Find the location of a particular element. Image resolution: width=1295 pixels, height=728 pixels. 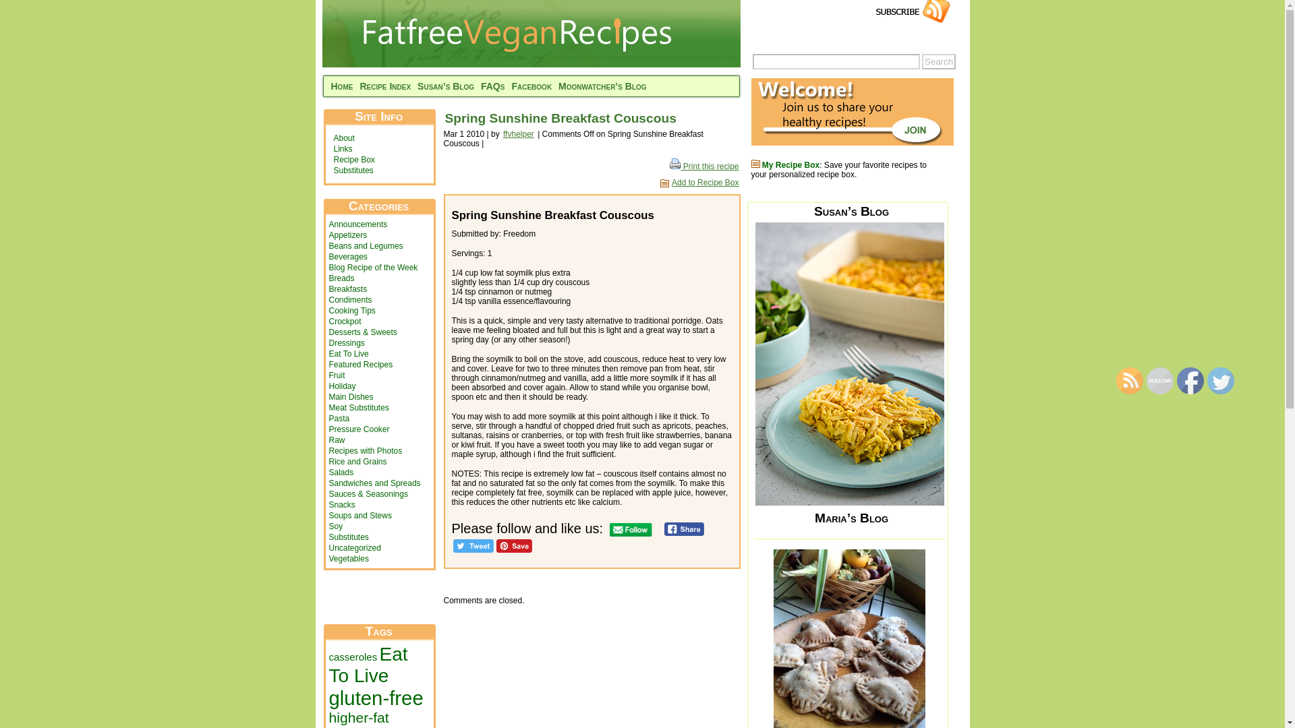

Salads is located at coordinates (341, 473).